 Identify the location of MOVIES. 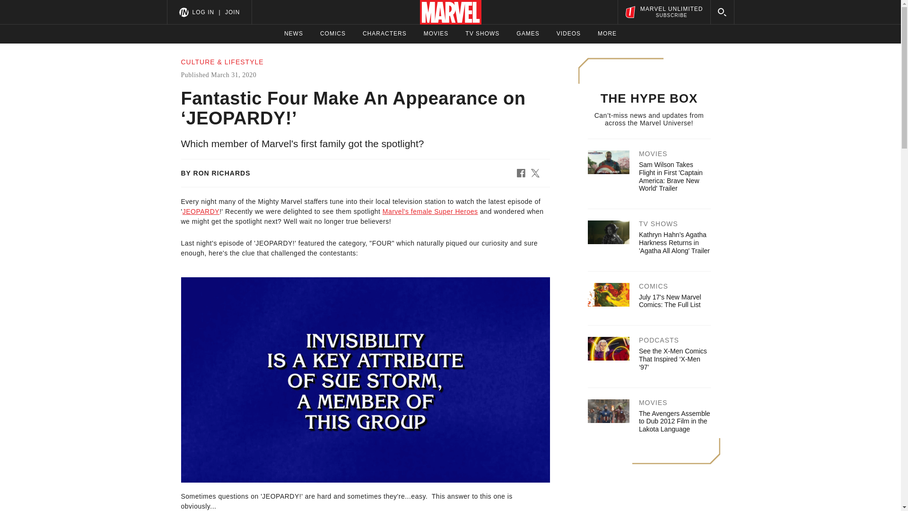
(436, 34).